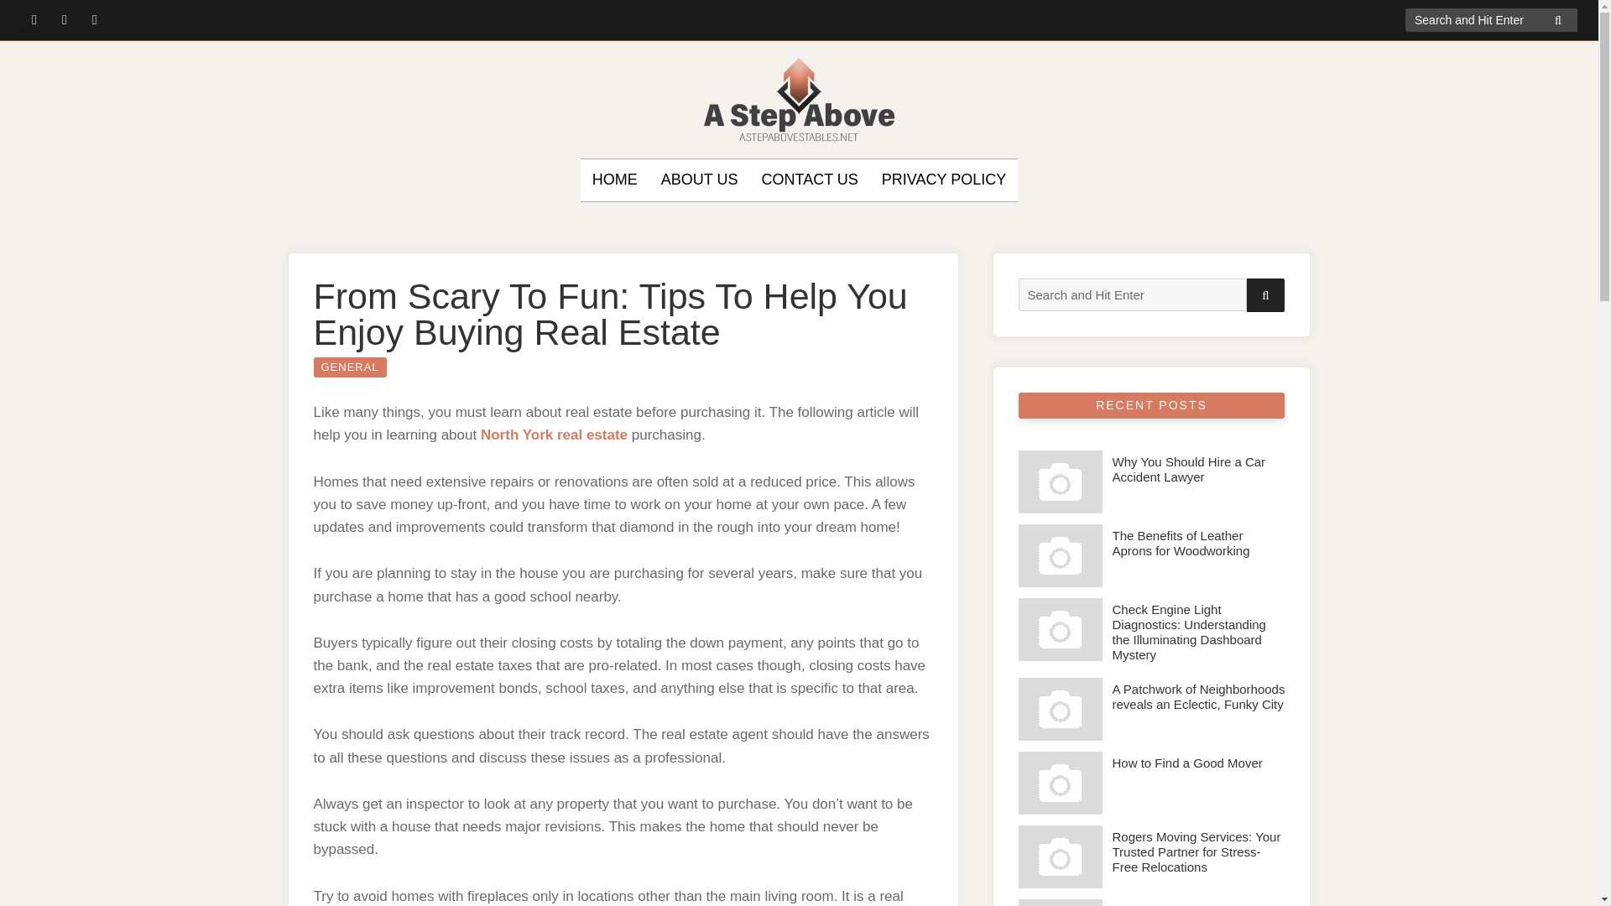 The width and height of the screenshot is (1611, 906). What do you see at coordinates (615, 180) in the screenshot?
I see `HOME` at bounding box center [615, 180].